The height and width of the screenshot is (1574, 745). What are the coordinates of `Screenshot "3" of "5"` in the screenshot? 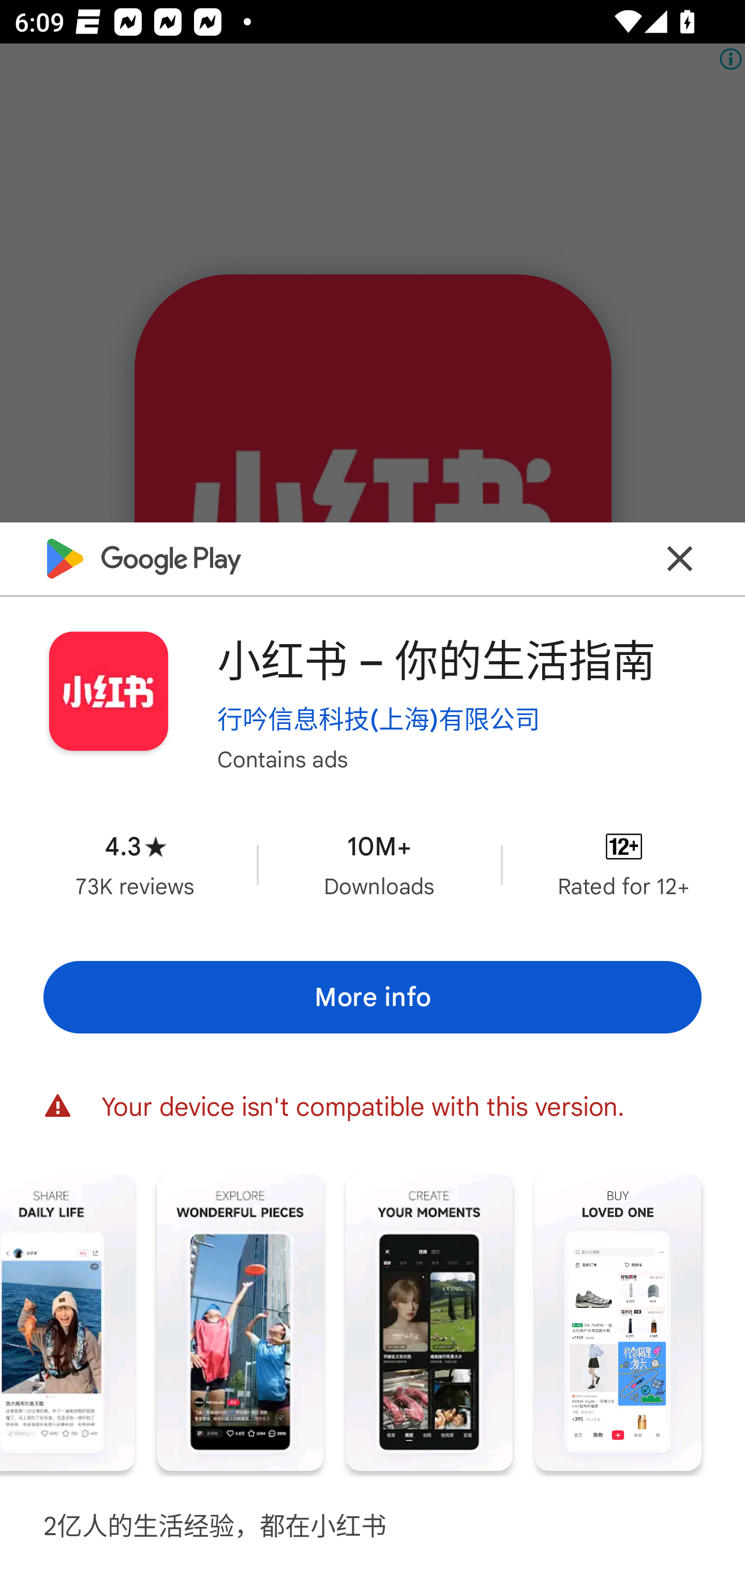 It's located at (240, 1322).